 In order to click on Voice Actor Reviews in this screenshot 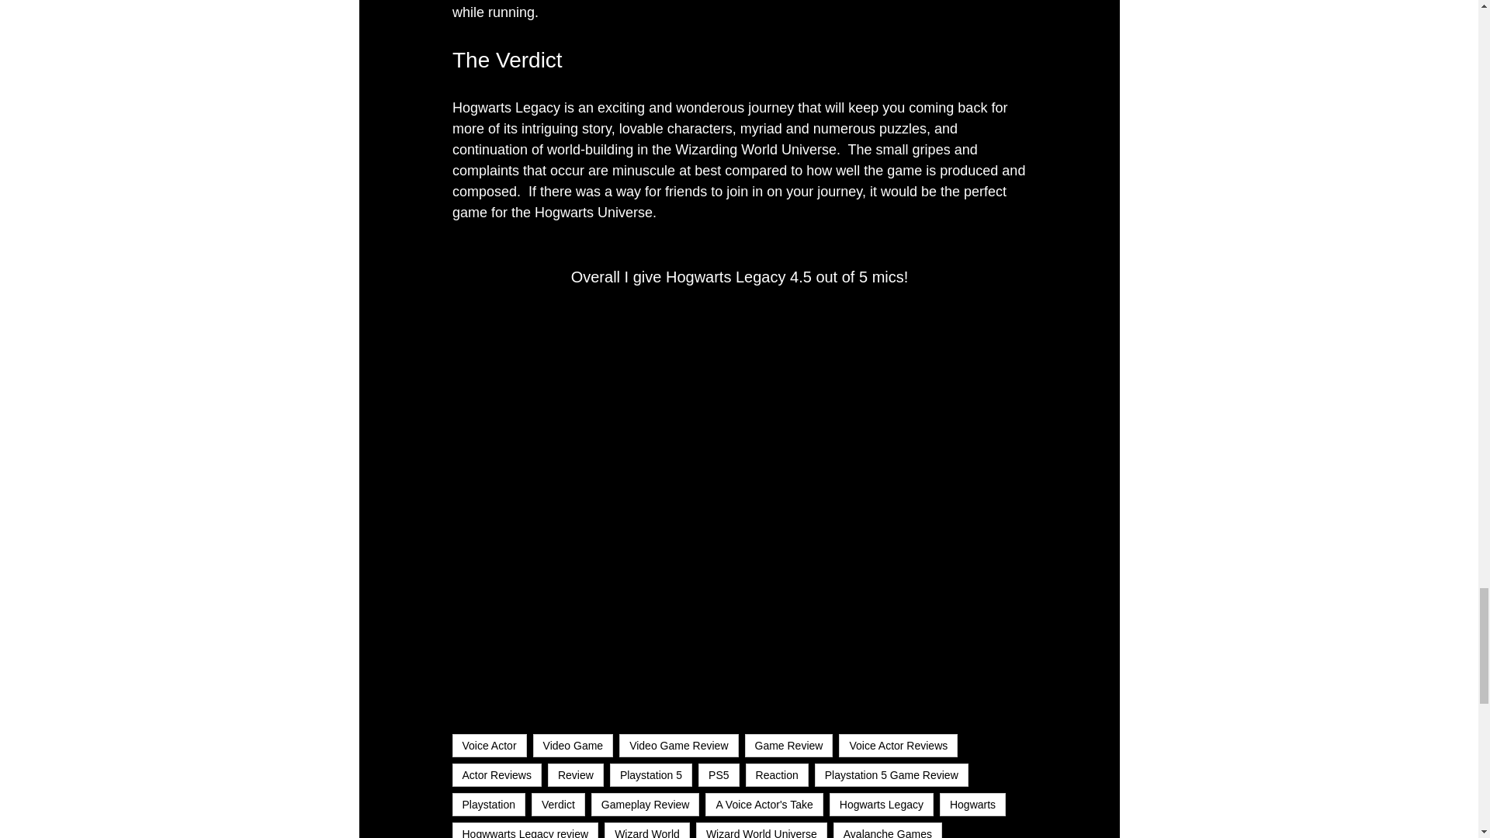, I will do `click(898, 746)`.